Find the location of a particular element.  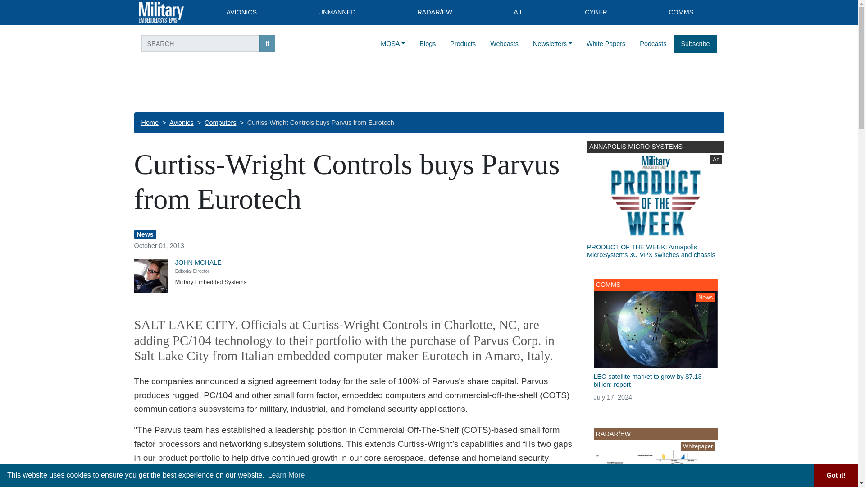

AVIONICS is located at coordinates (241, 13).